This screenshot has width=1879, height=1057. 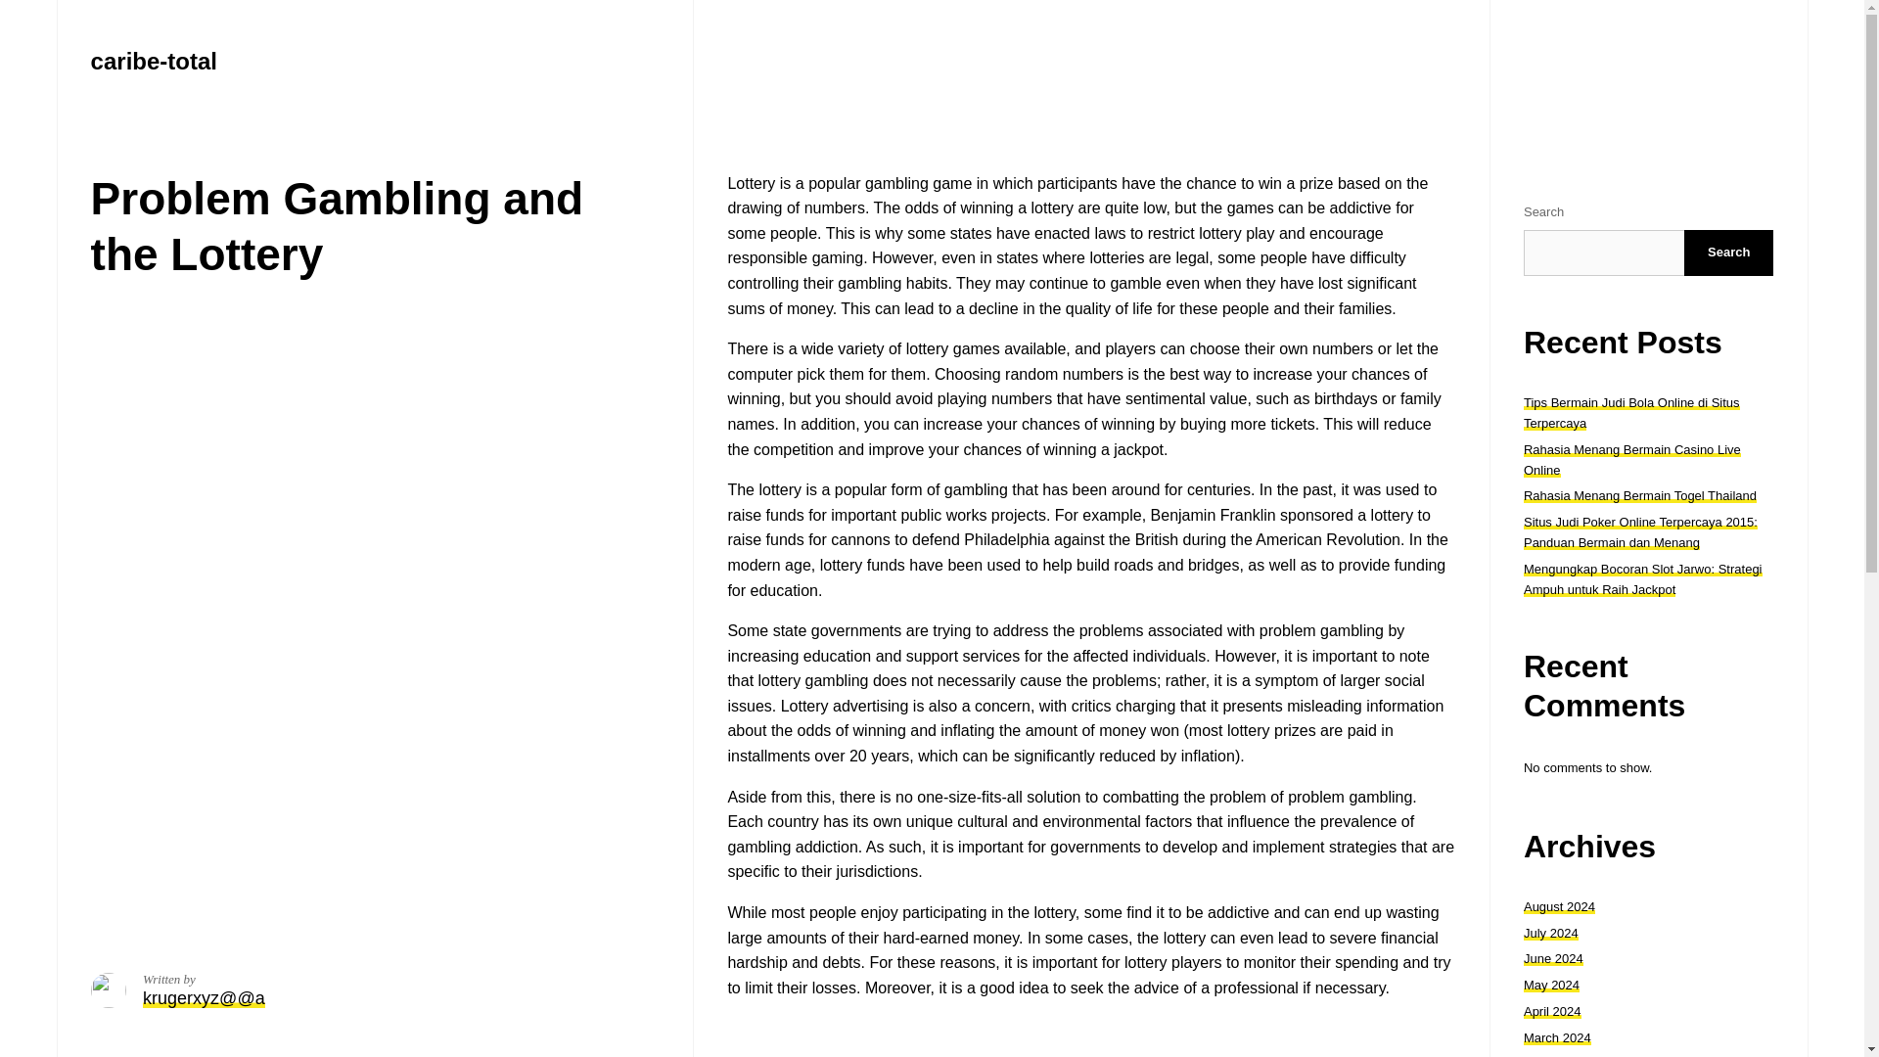 I want to click on August 2024, so click(x=1560, y=906).